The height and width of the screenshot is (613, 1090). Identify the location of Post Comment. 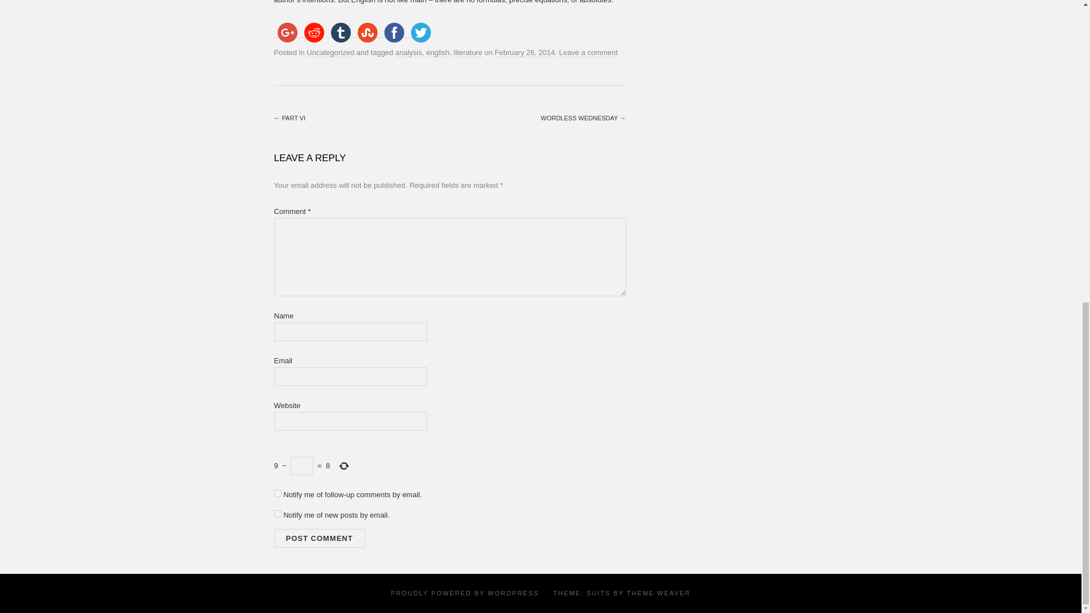
(318, 538).